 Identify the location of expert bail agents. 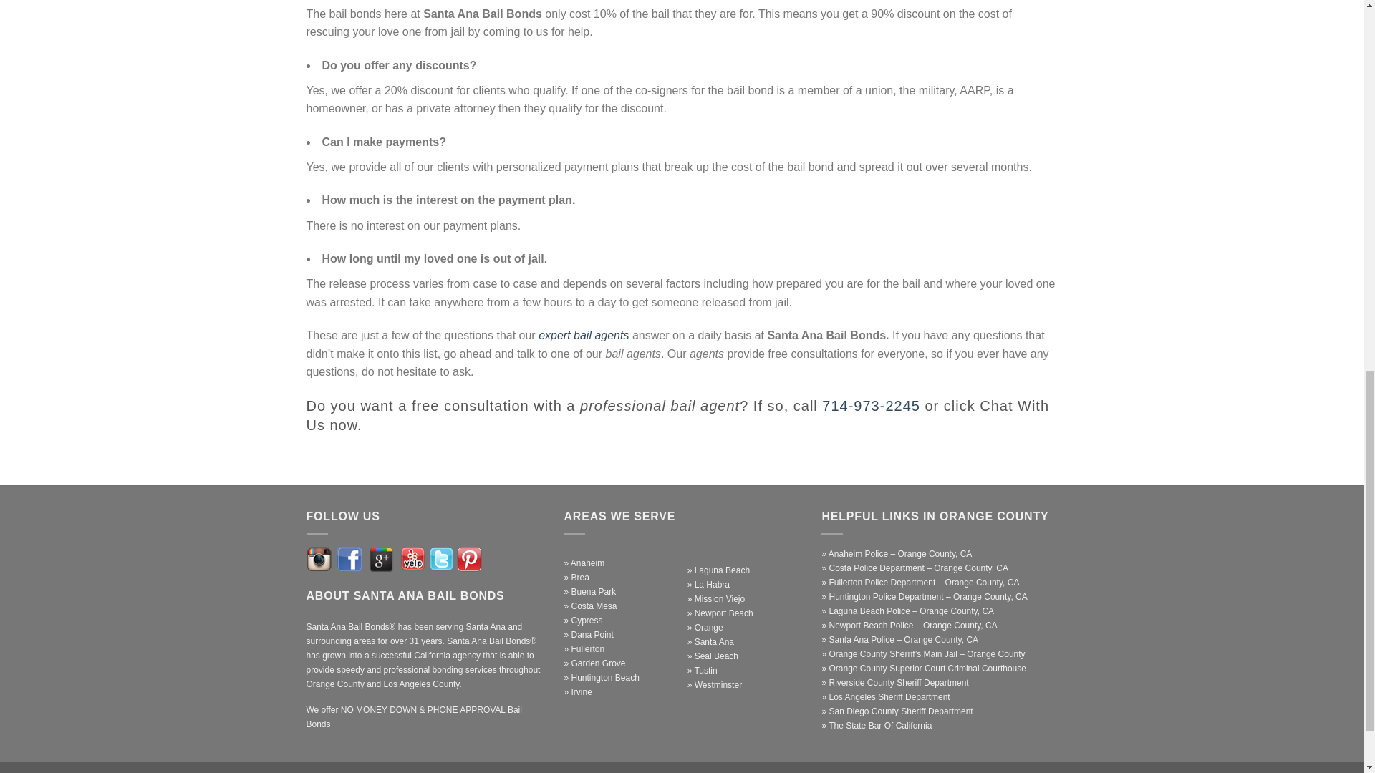
(583, 335).